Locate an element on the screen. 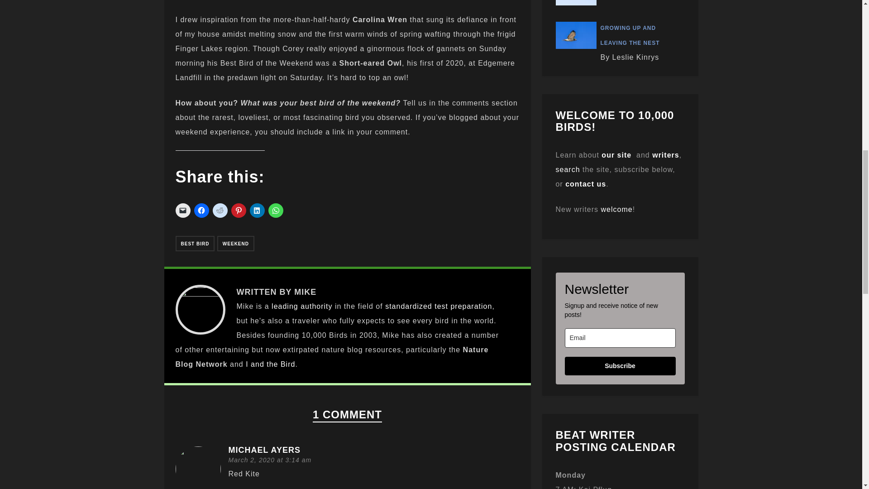 This screenshot has width=869, height=489. authority is located at coordinates (316, 306).